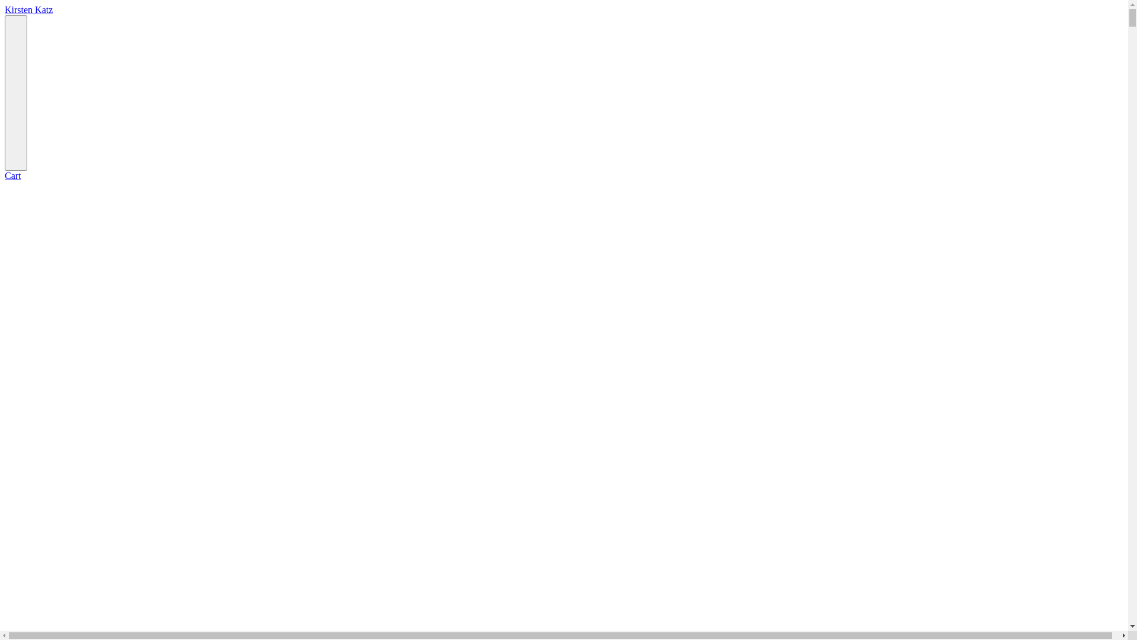 This screenshot has width=1137, height=640. What do you see at coordinates (28, 9) in the screenshot?
I see `Kirsten Katz` at bounding box center [28, 9].